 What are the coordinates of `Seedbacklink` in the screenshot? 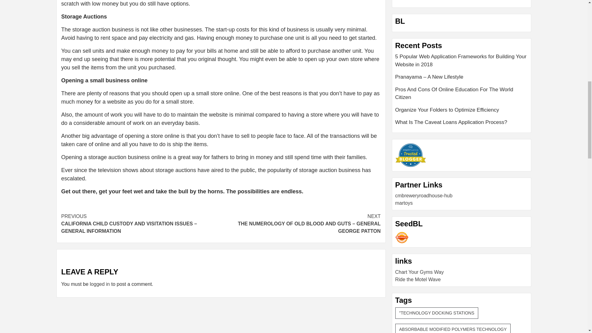 It's located at (402, 237).